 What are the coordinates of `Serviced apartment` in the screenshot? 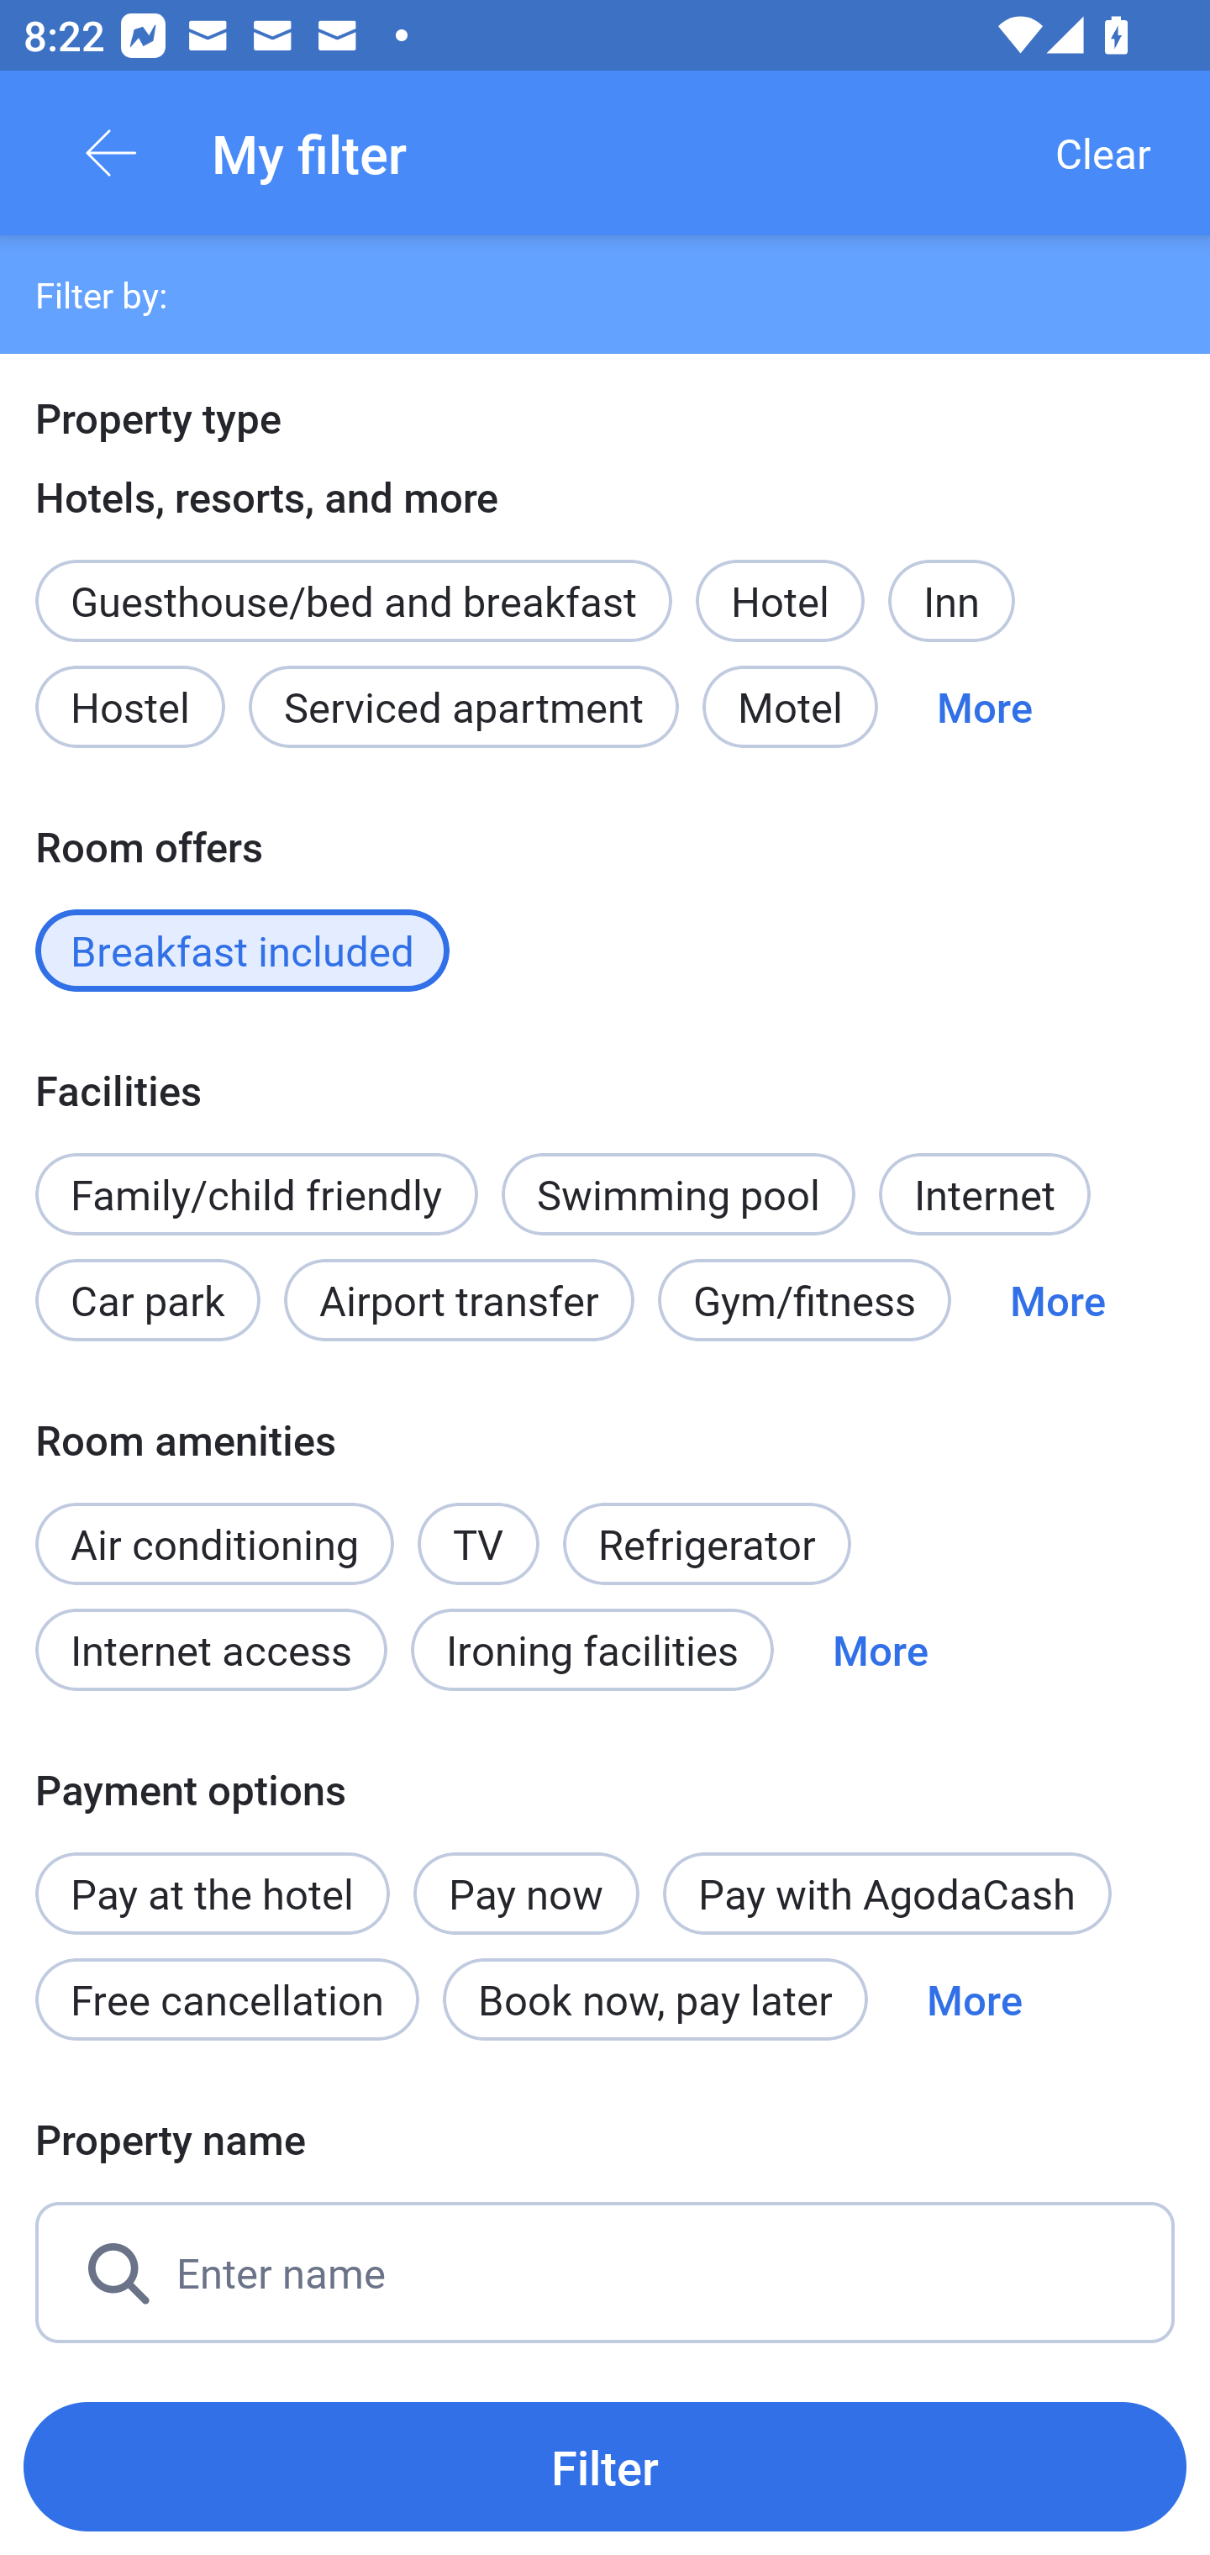 It's located at (464, 706).